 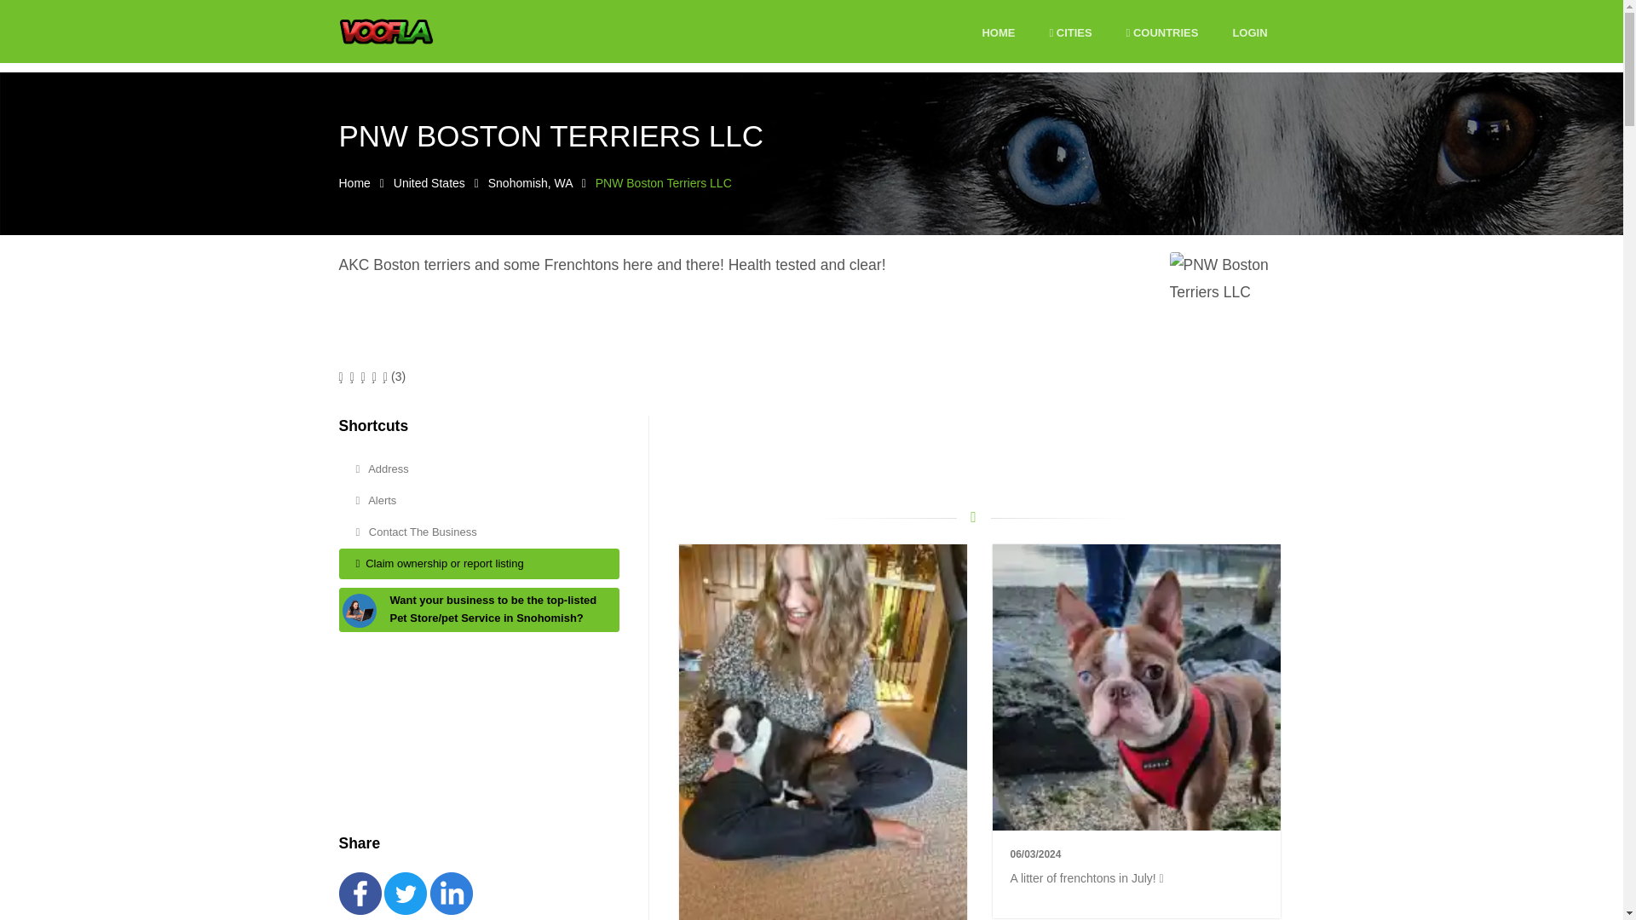 I want to click on CITIES, so click(x=1069, y=33).